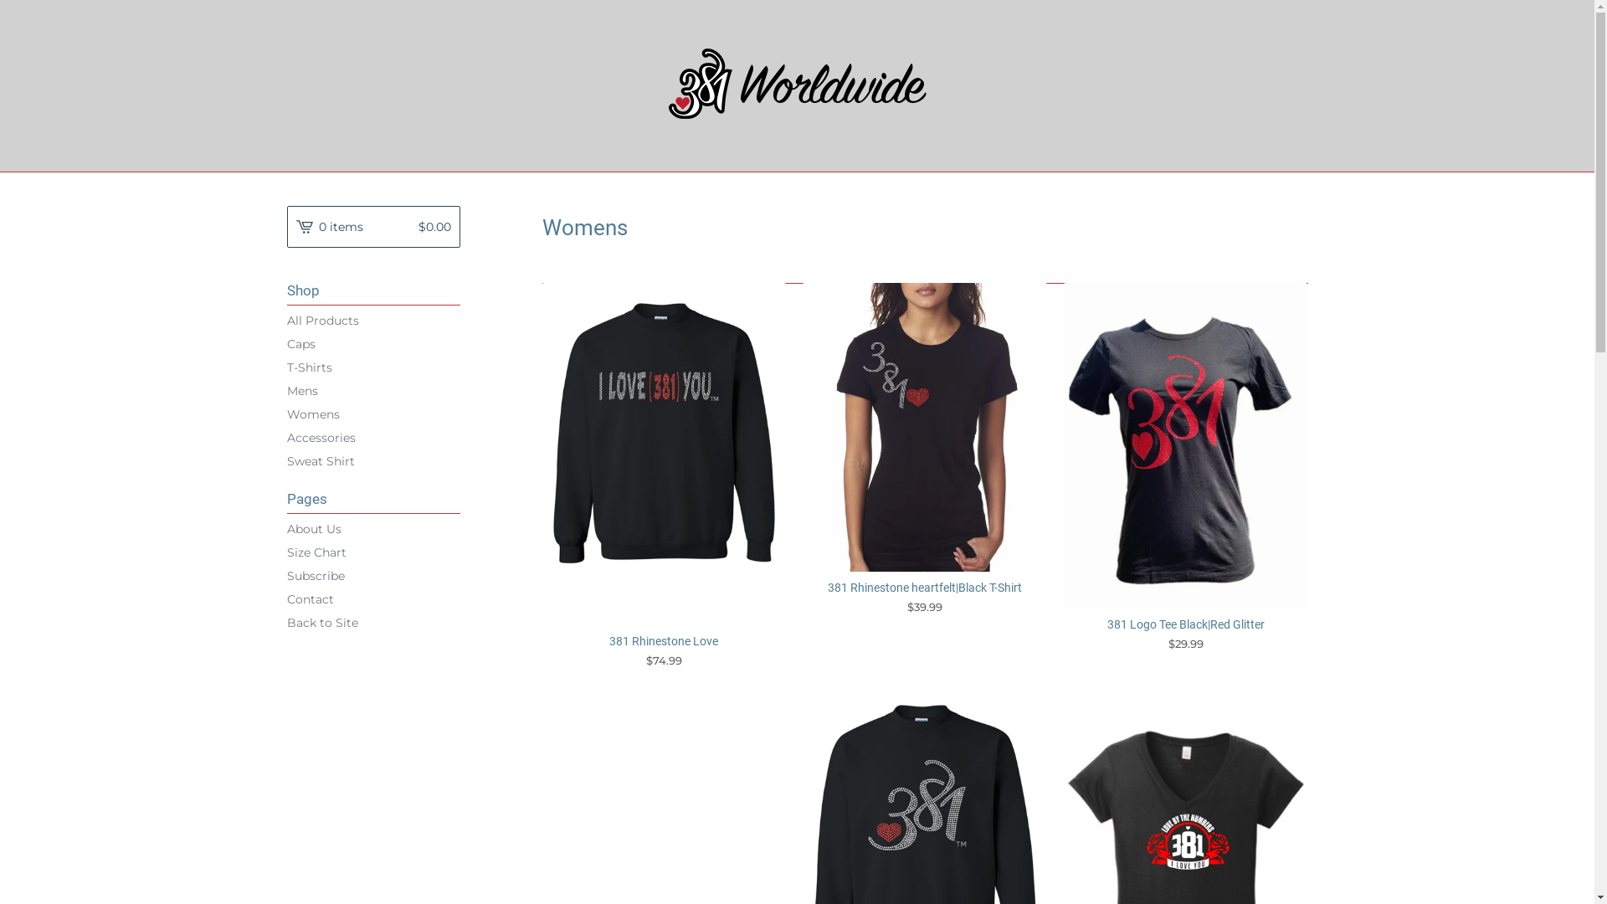  I want to click on Womens, so click(373, 413).